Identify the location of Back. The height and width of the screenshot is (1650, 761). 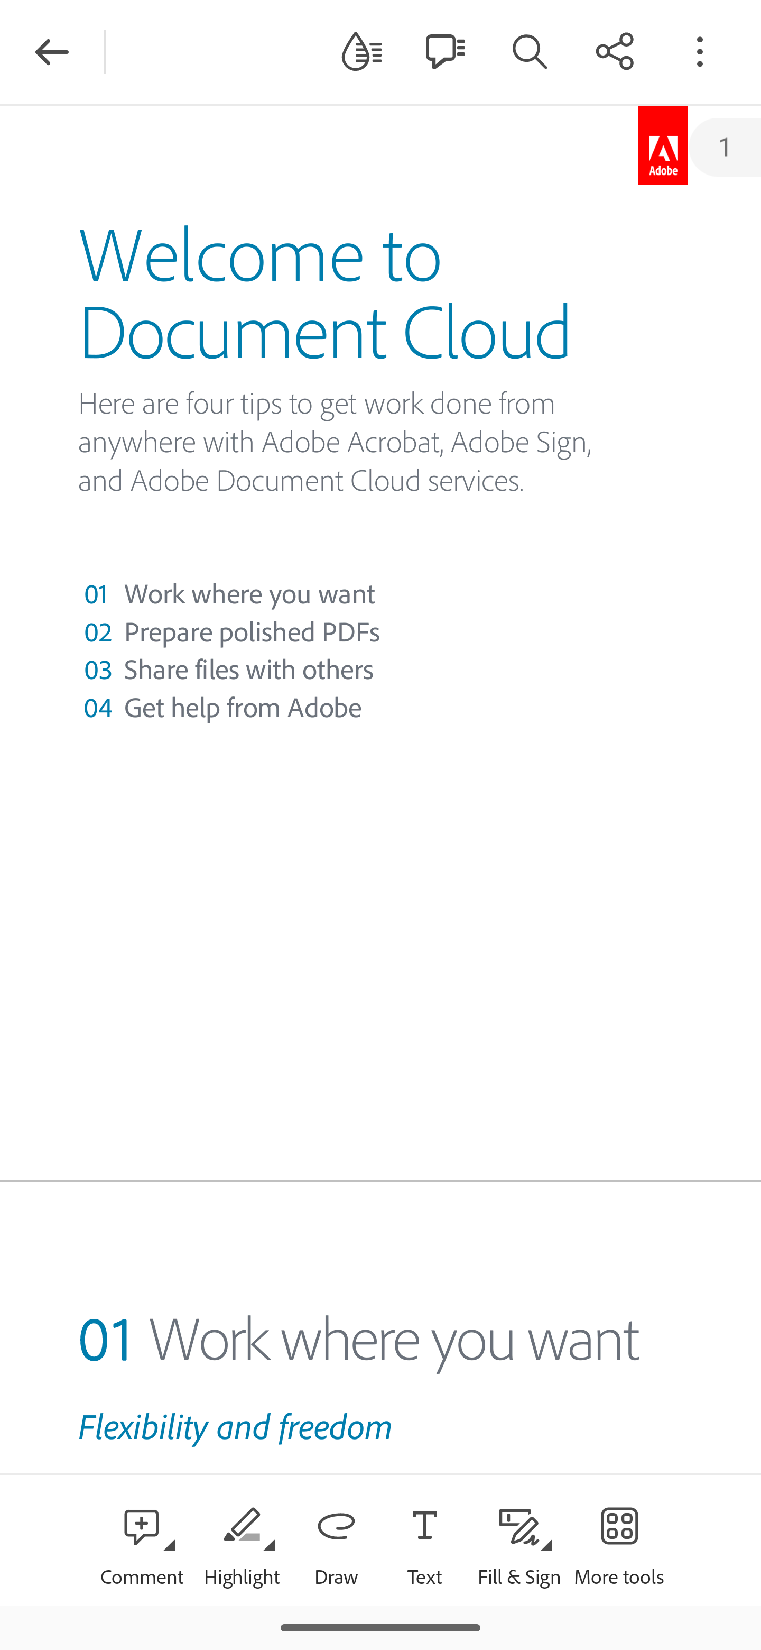
(52, 52).